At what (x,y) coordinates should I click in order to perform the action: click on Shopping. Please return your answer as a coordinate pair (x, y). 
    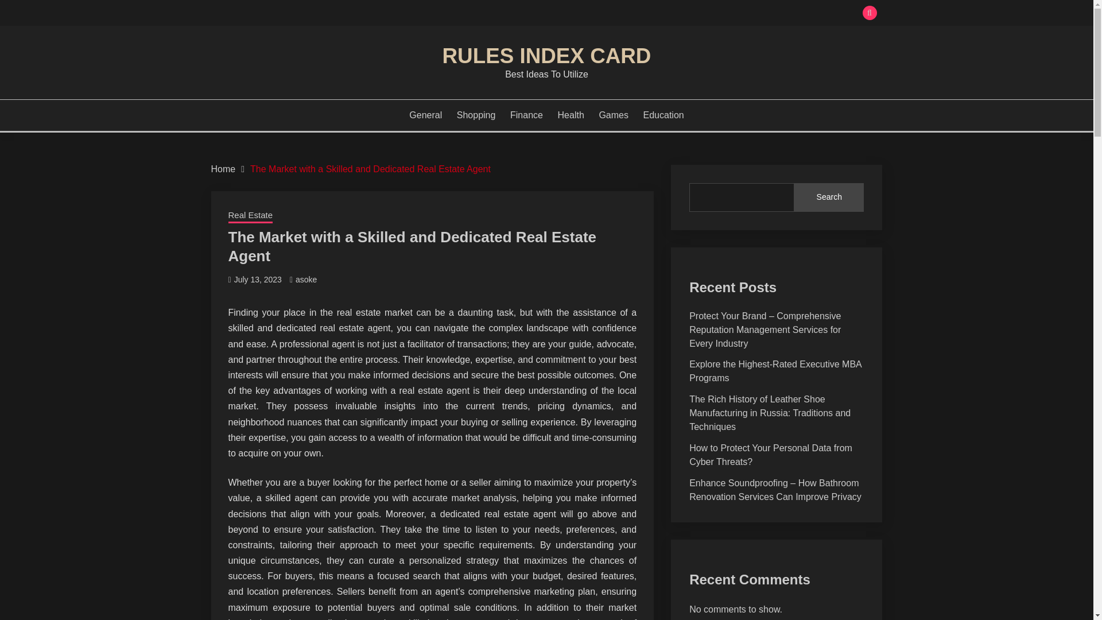
    Looking at the image, I should click on (476, 115).